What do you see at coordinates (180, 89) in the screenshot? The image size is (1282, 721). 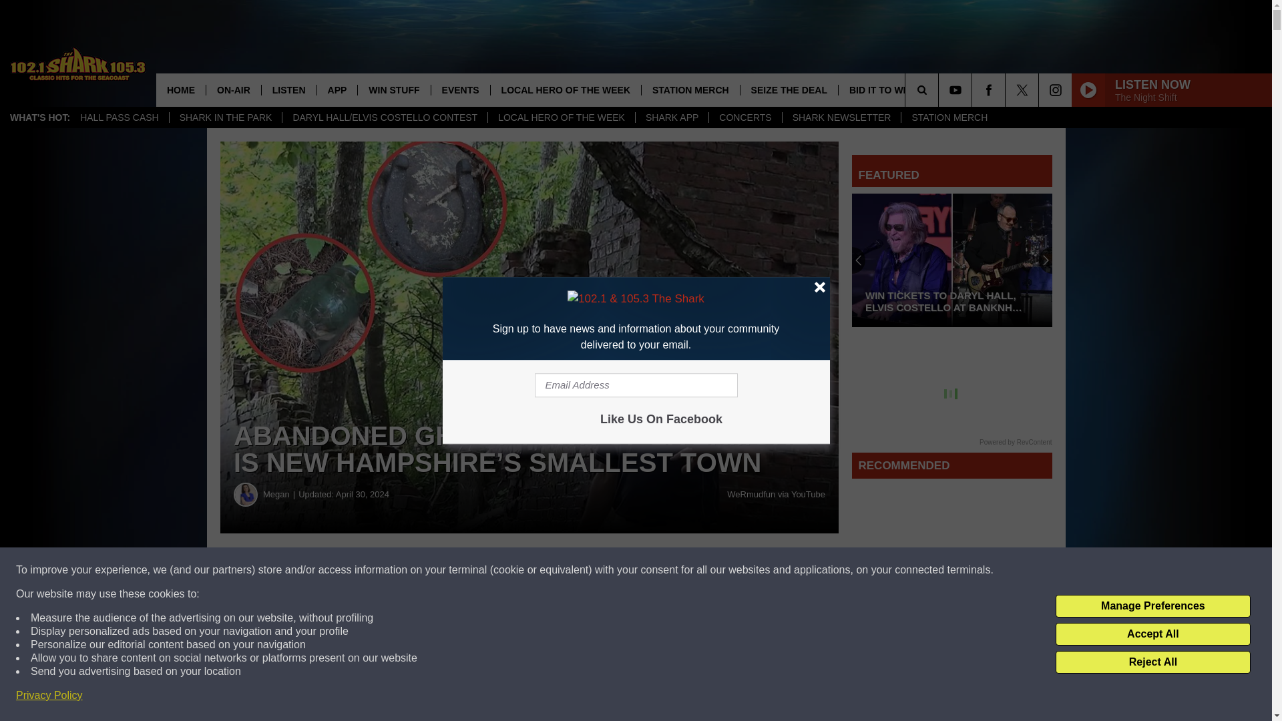 I see `HOME` at bounding box center [180, 89].